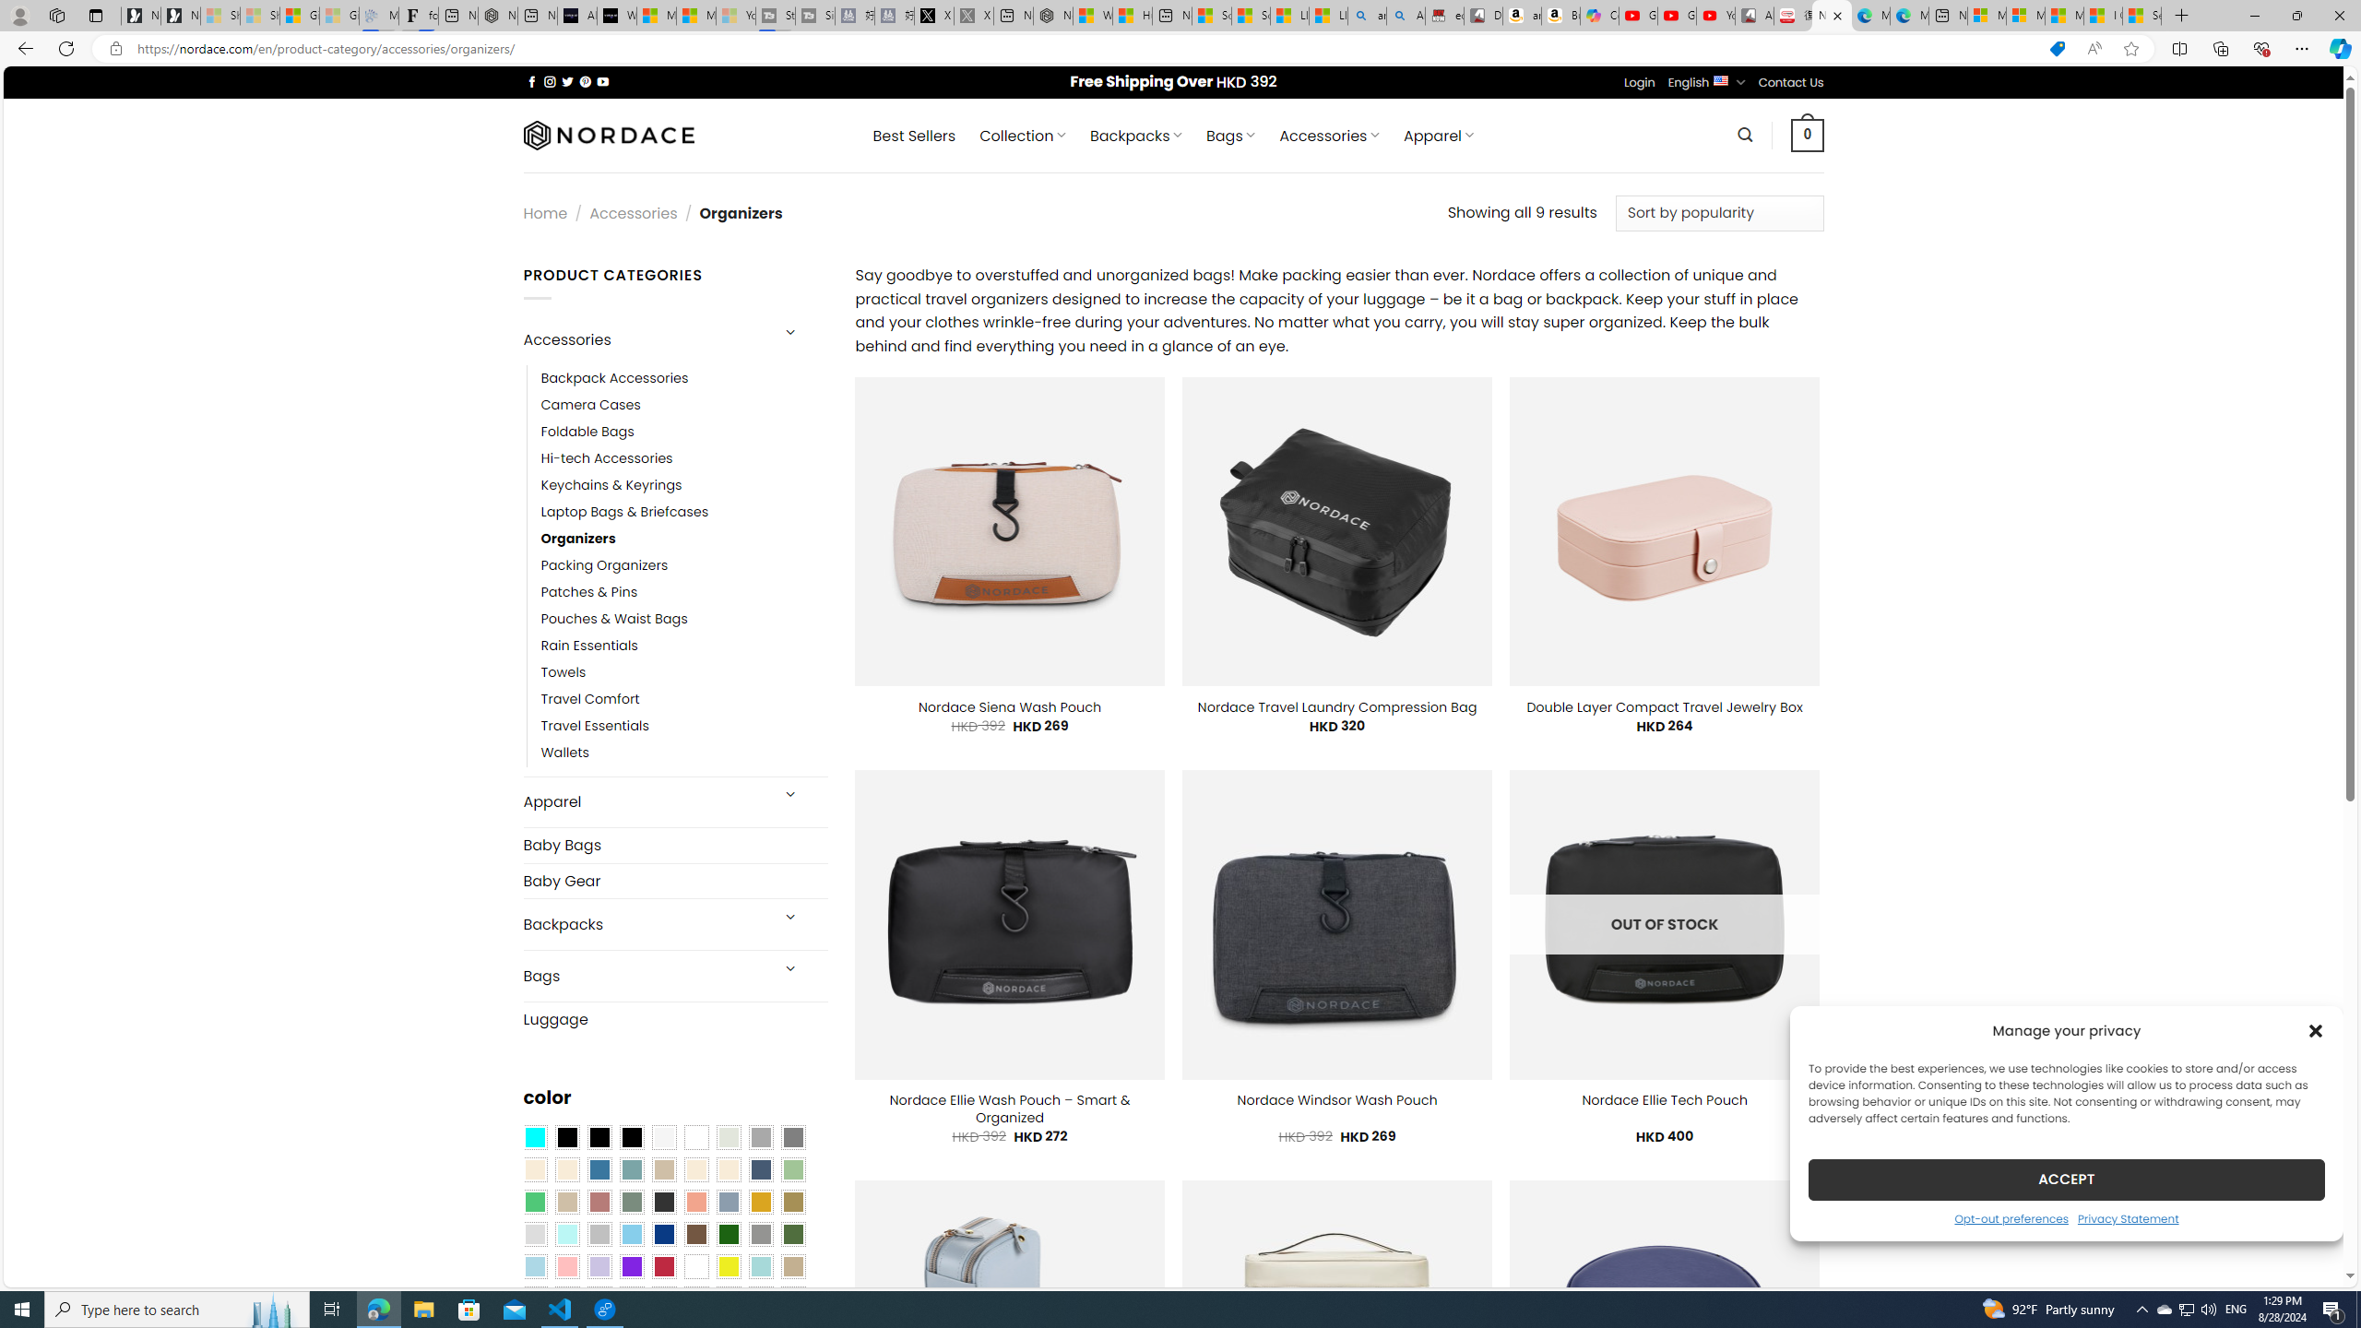  What do you see at coordinates (2339, 16) in the screenshot?
I see `Close` at bounding box center [2339, 16].